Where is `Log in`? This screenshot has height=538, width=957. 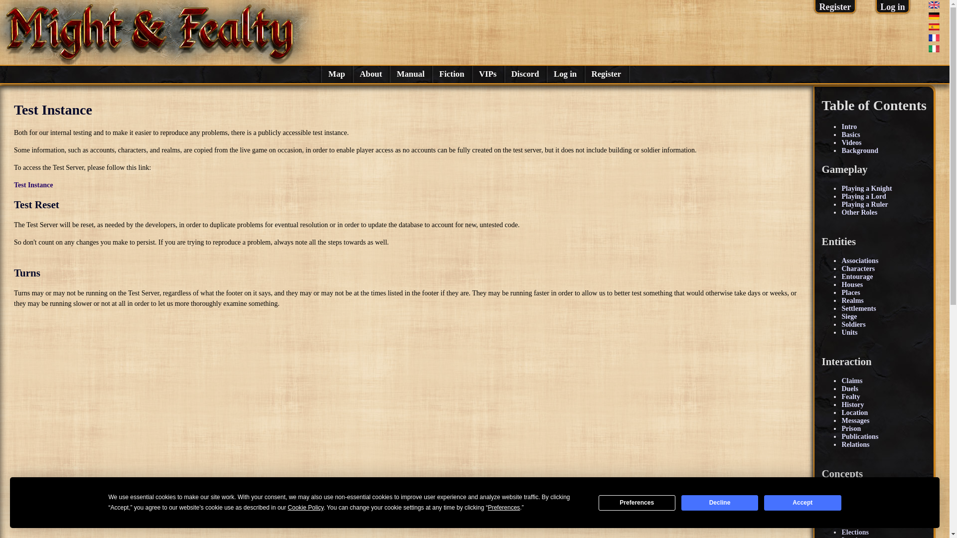
Log in is located at coordinates (893, 7).